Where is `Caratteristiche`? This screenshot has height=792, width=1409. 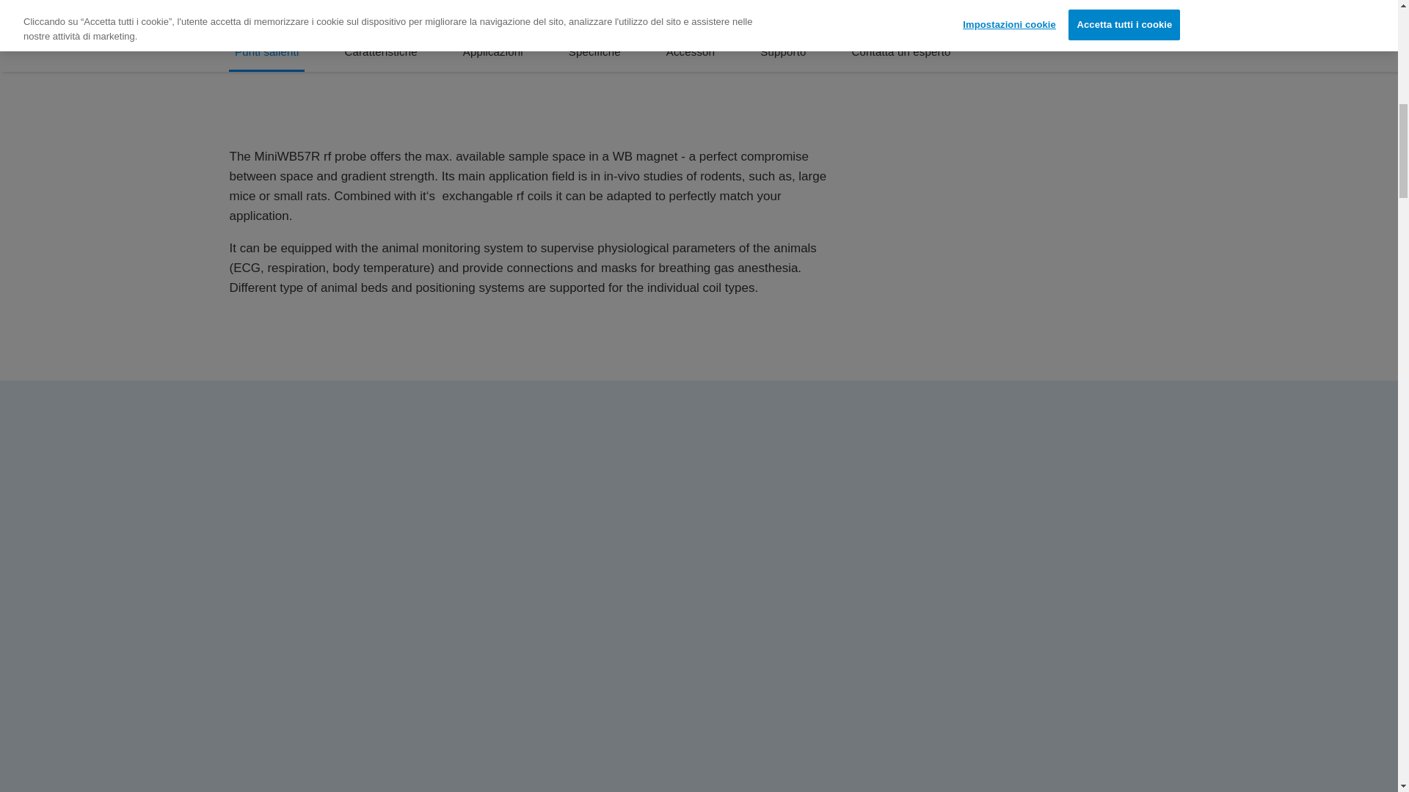
Caratteristiche is located at coordinates (380, 52).